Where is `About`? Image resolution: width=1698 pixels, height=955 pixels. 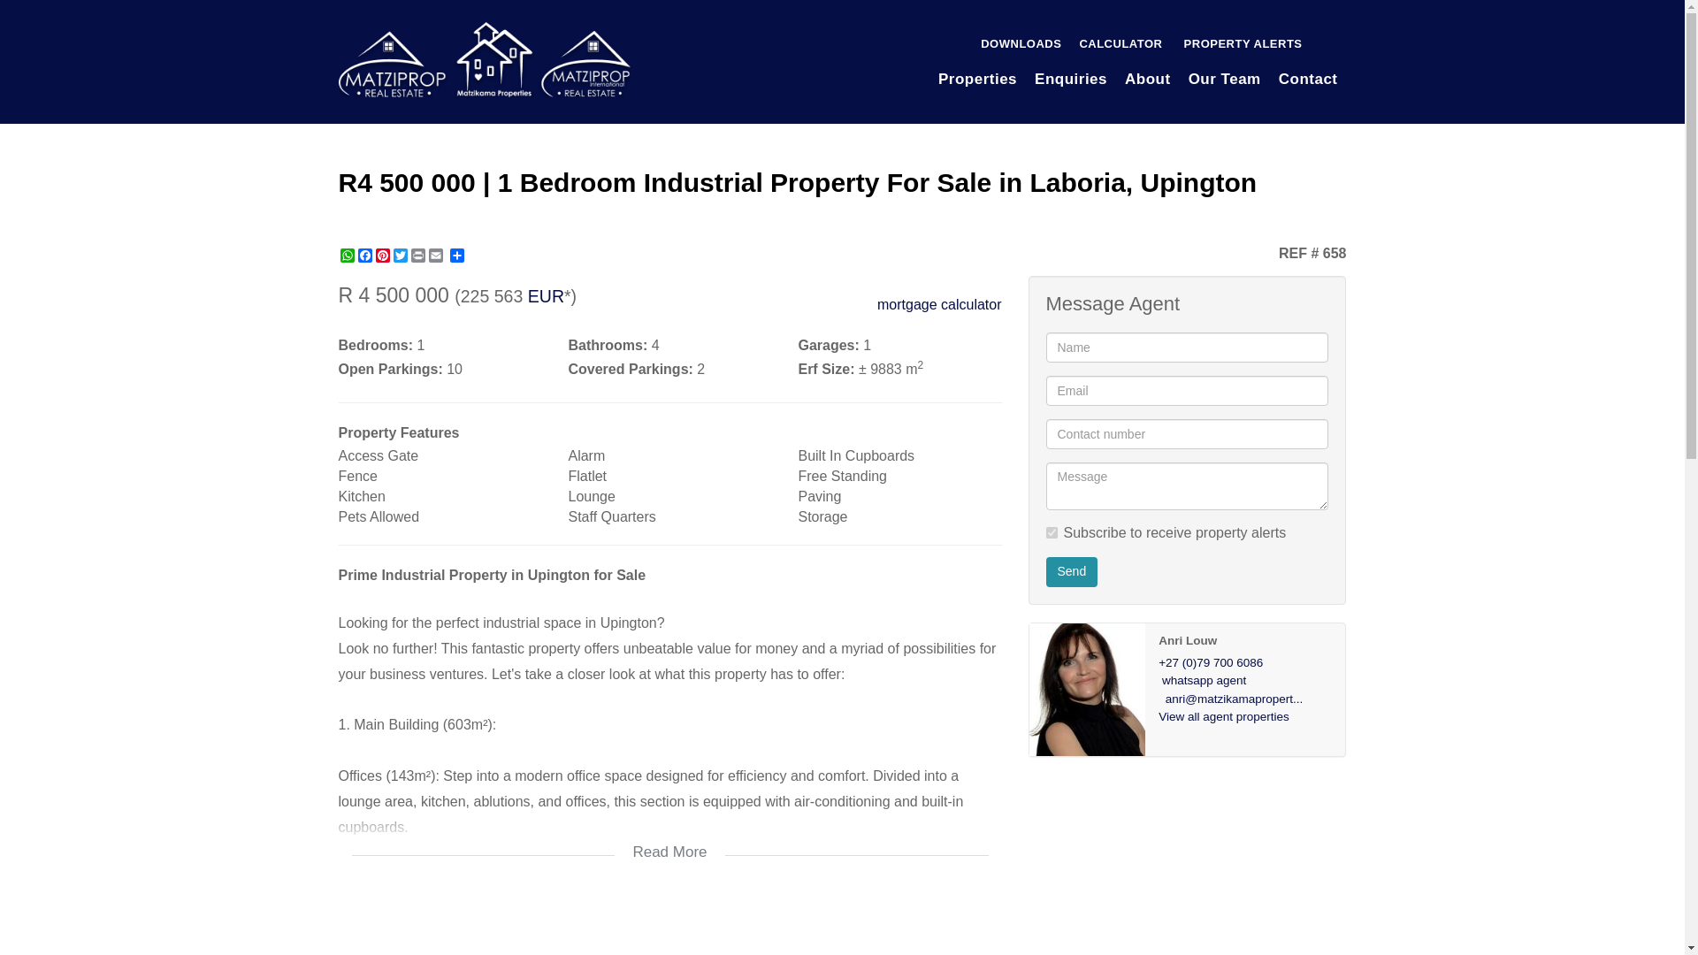 About is located at coordinates (1148, 80).